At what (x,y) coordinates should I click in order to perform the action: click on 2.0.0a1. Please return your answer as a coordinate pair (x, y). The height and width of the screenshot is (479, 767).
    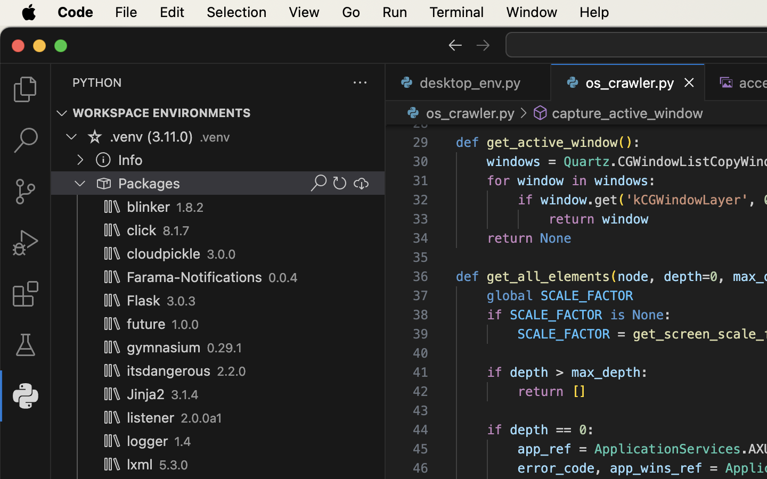
    Looking at the image, I should click on (202, 418).